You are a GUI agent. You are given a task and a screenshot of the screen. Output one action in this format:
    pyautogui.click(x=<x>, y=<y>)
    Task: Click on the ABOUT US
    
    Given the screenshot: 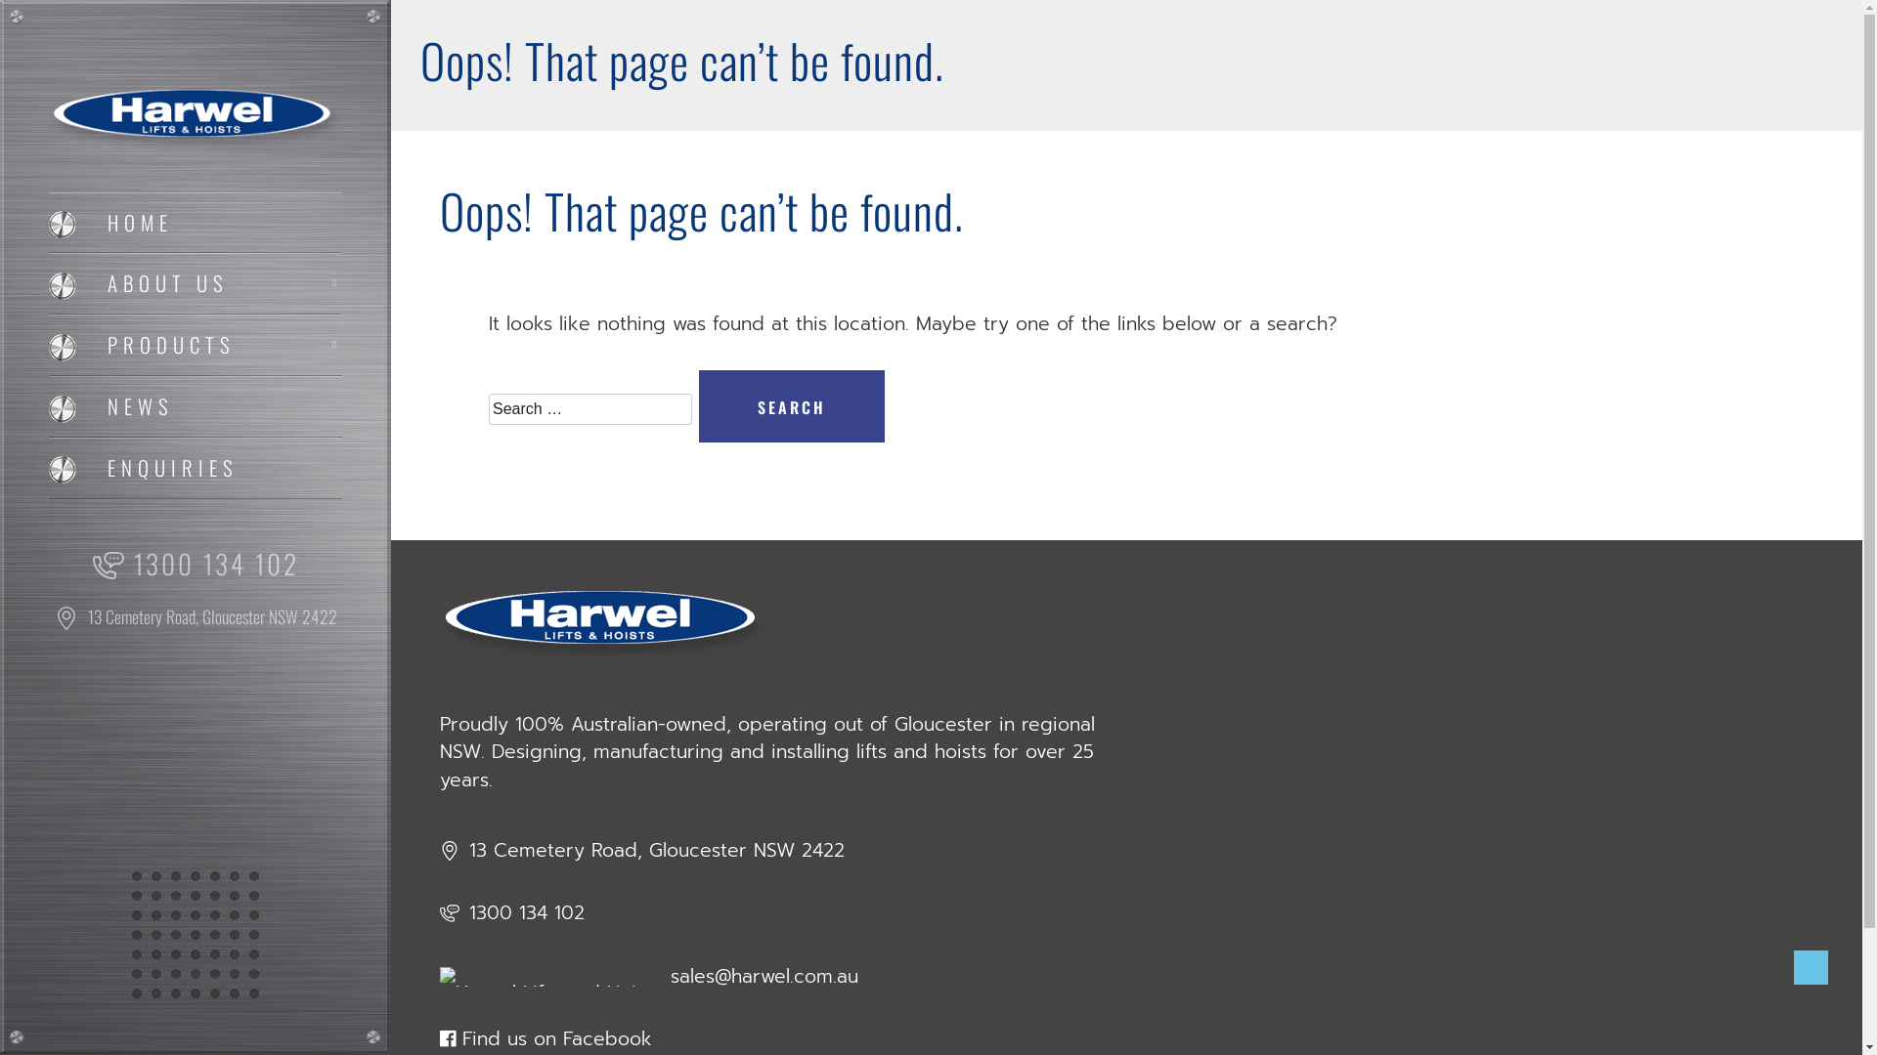 What is the action you would take?
    pyautogui.click(x=196, y=283)
    